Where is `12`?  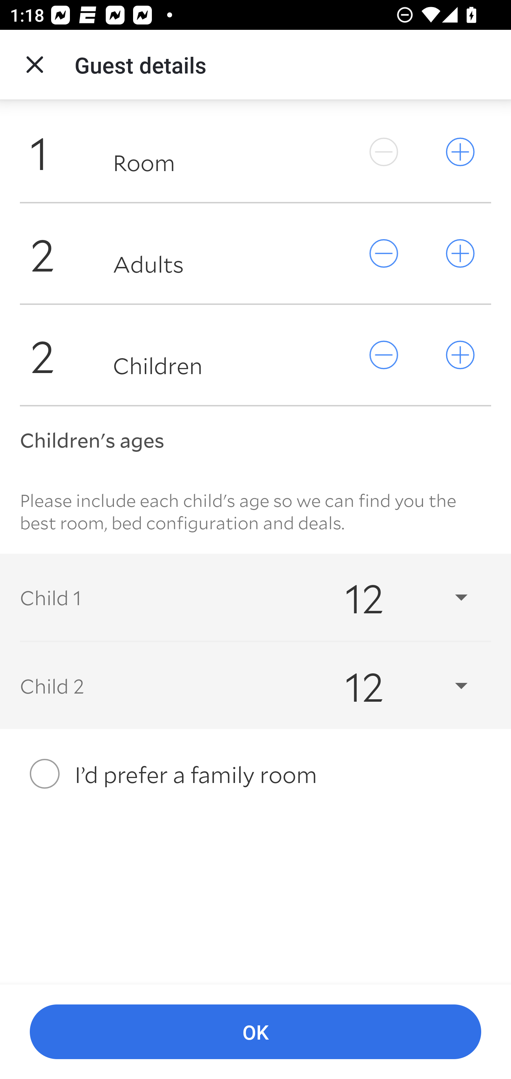 12 is located at coordinates (394, 597).